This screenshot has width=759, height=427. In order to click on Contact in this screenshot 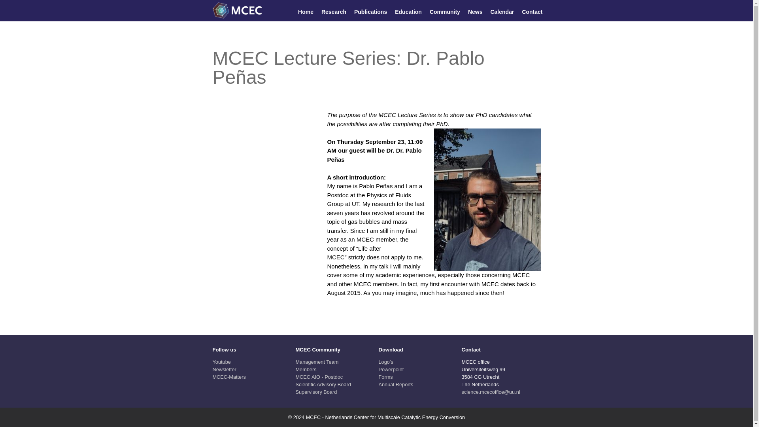, I will do `click(532, 12)`.